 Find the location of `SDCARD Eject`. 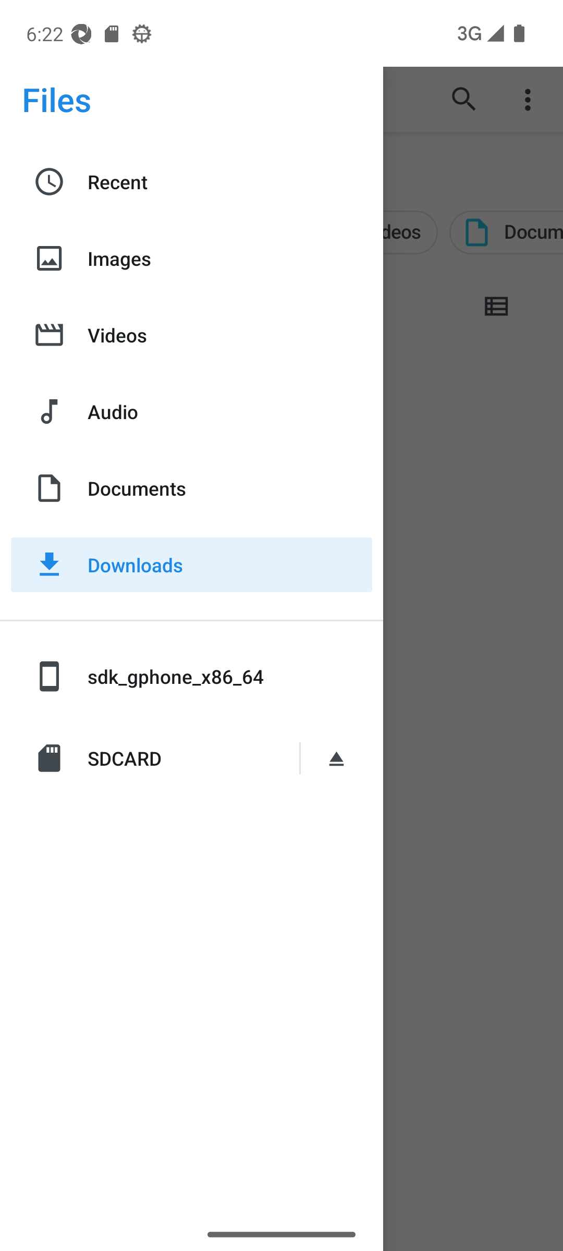

SDCARD Eject is located at coordinates (192, 758).